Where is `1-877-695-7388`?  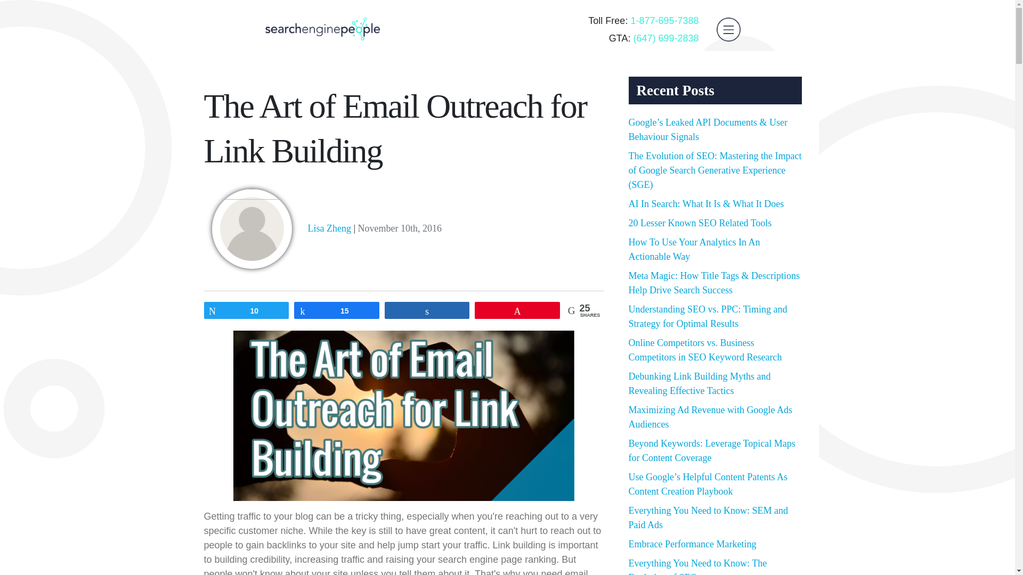 1-877-695-7388 is located at coordinates (664, 20).